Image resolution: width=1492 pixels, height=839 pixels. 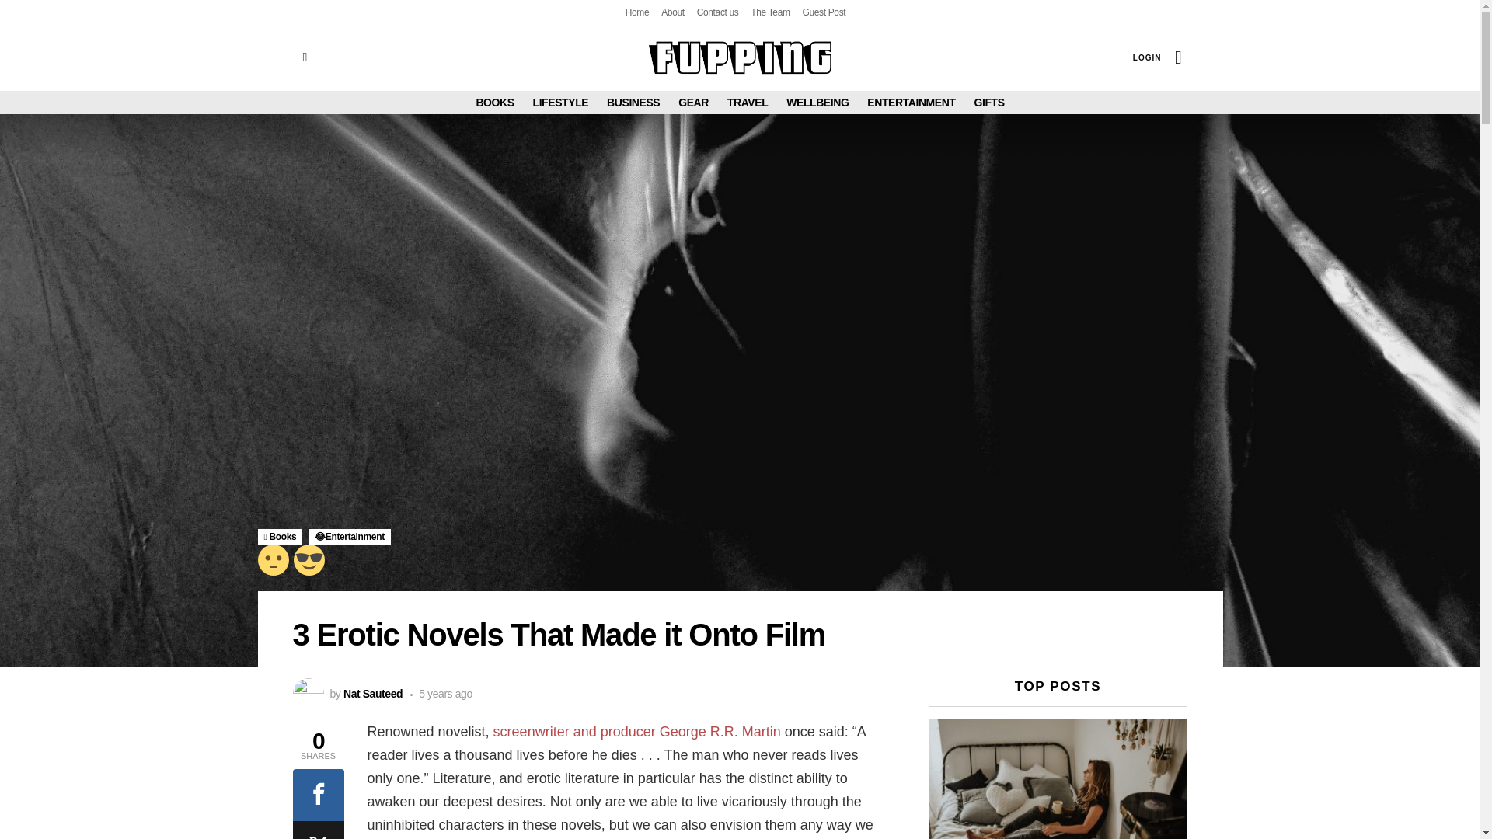 I want to click on Posts by Nat Sauteed, so click(x=373, y=693).